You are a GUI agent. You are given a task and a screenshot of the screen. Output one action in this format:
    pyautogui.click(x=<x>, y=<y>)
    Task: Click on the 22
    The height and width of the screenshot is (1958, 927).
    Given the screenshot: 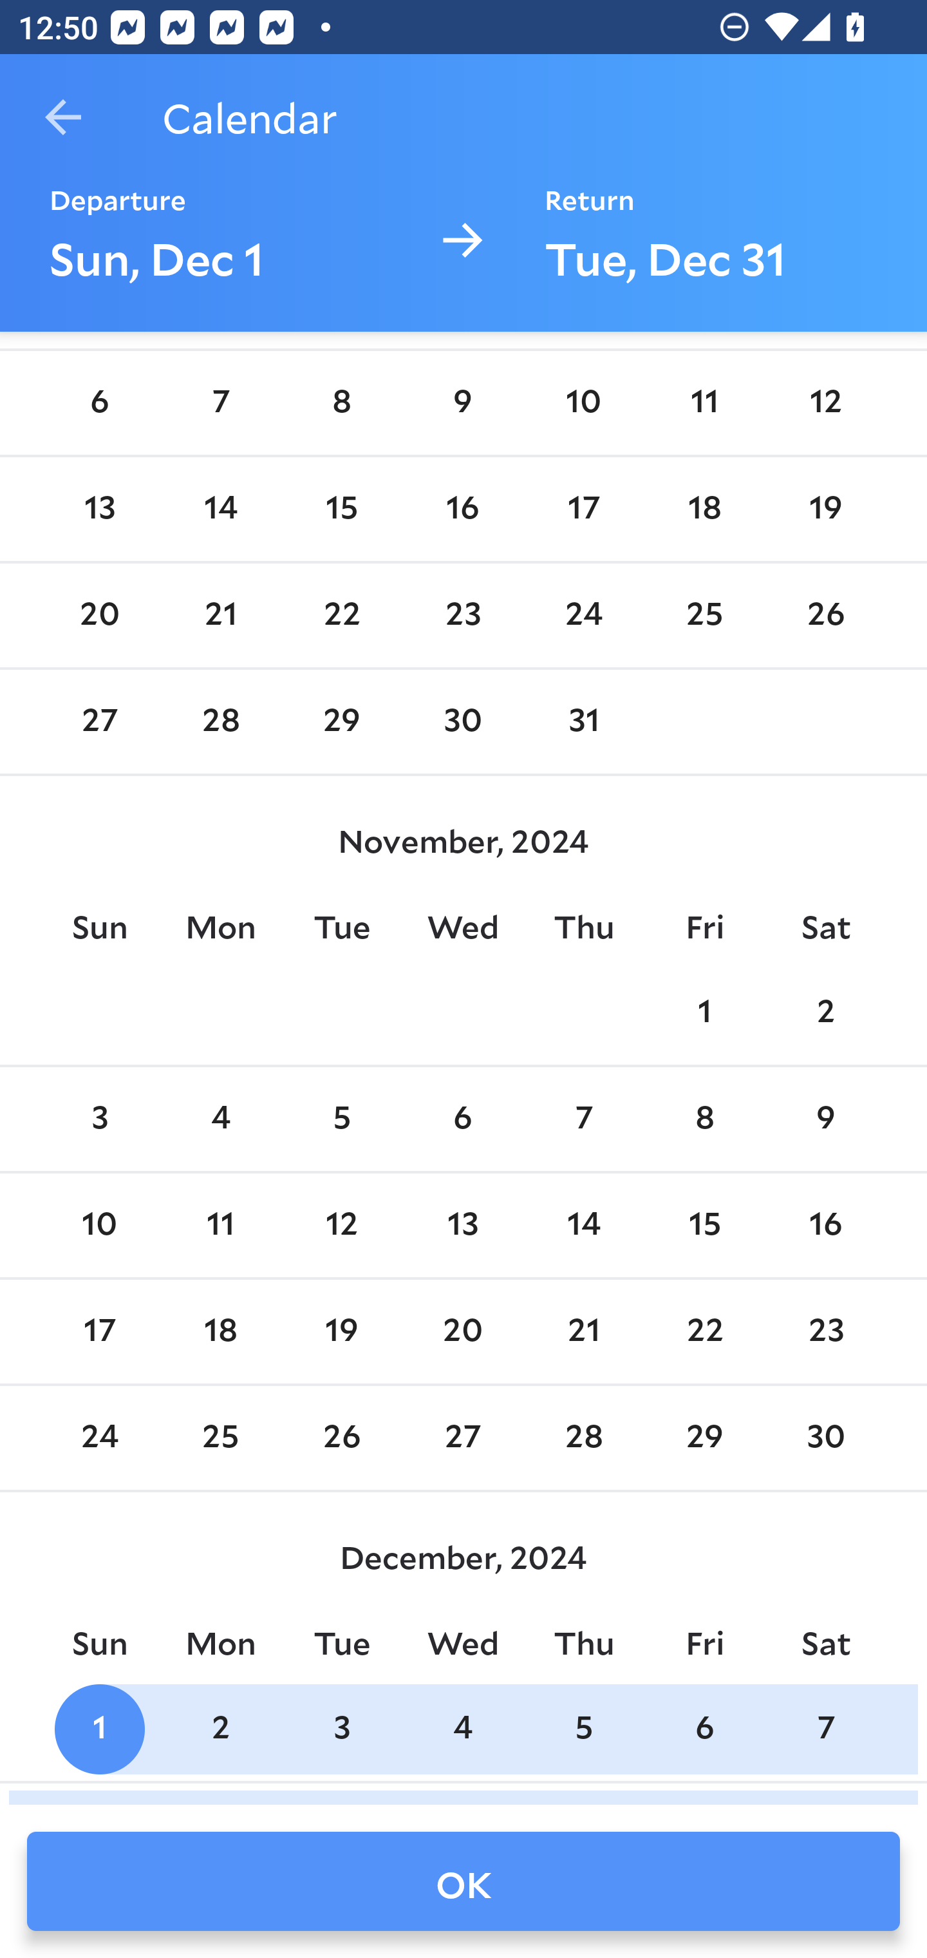 What is the action you would take?
    pyautogui.click(x=704, y=1331)
    